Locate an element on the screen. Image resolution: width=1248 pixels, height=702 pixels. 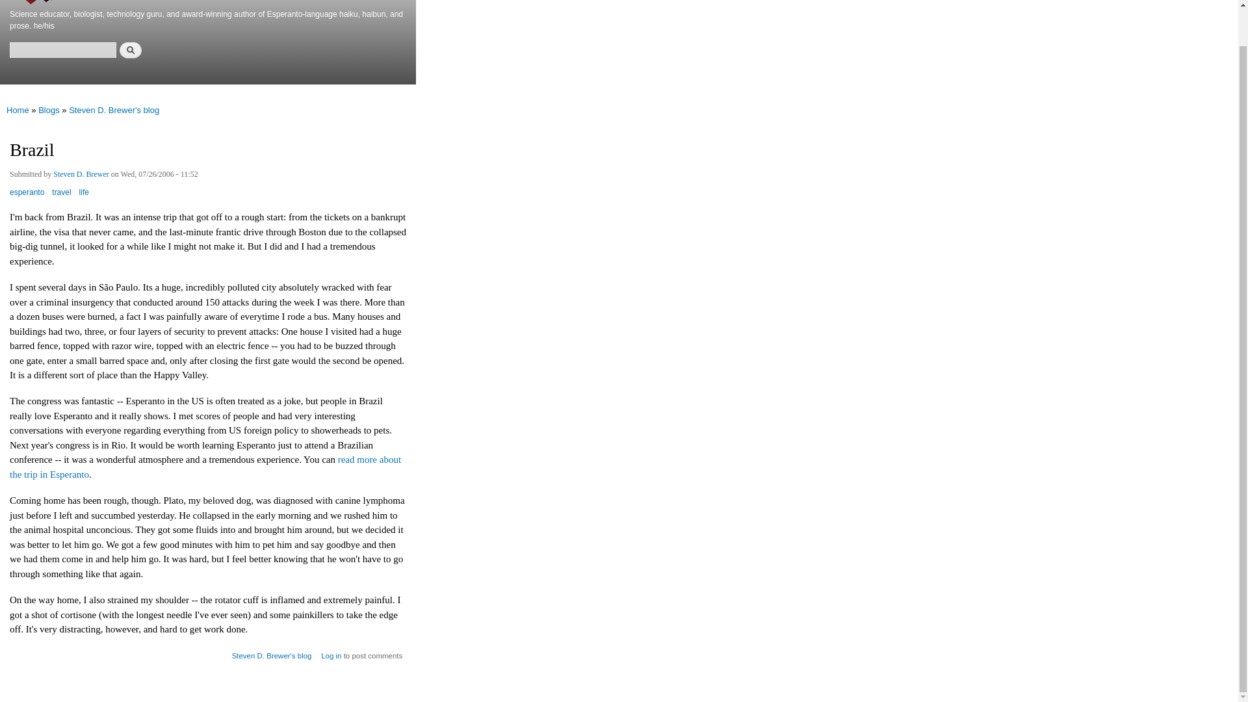
Search is located at coordinates (131, 49).